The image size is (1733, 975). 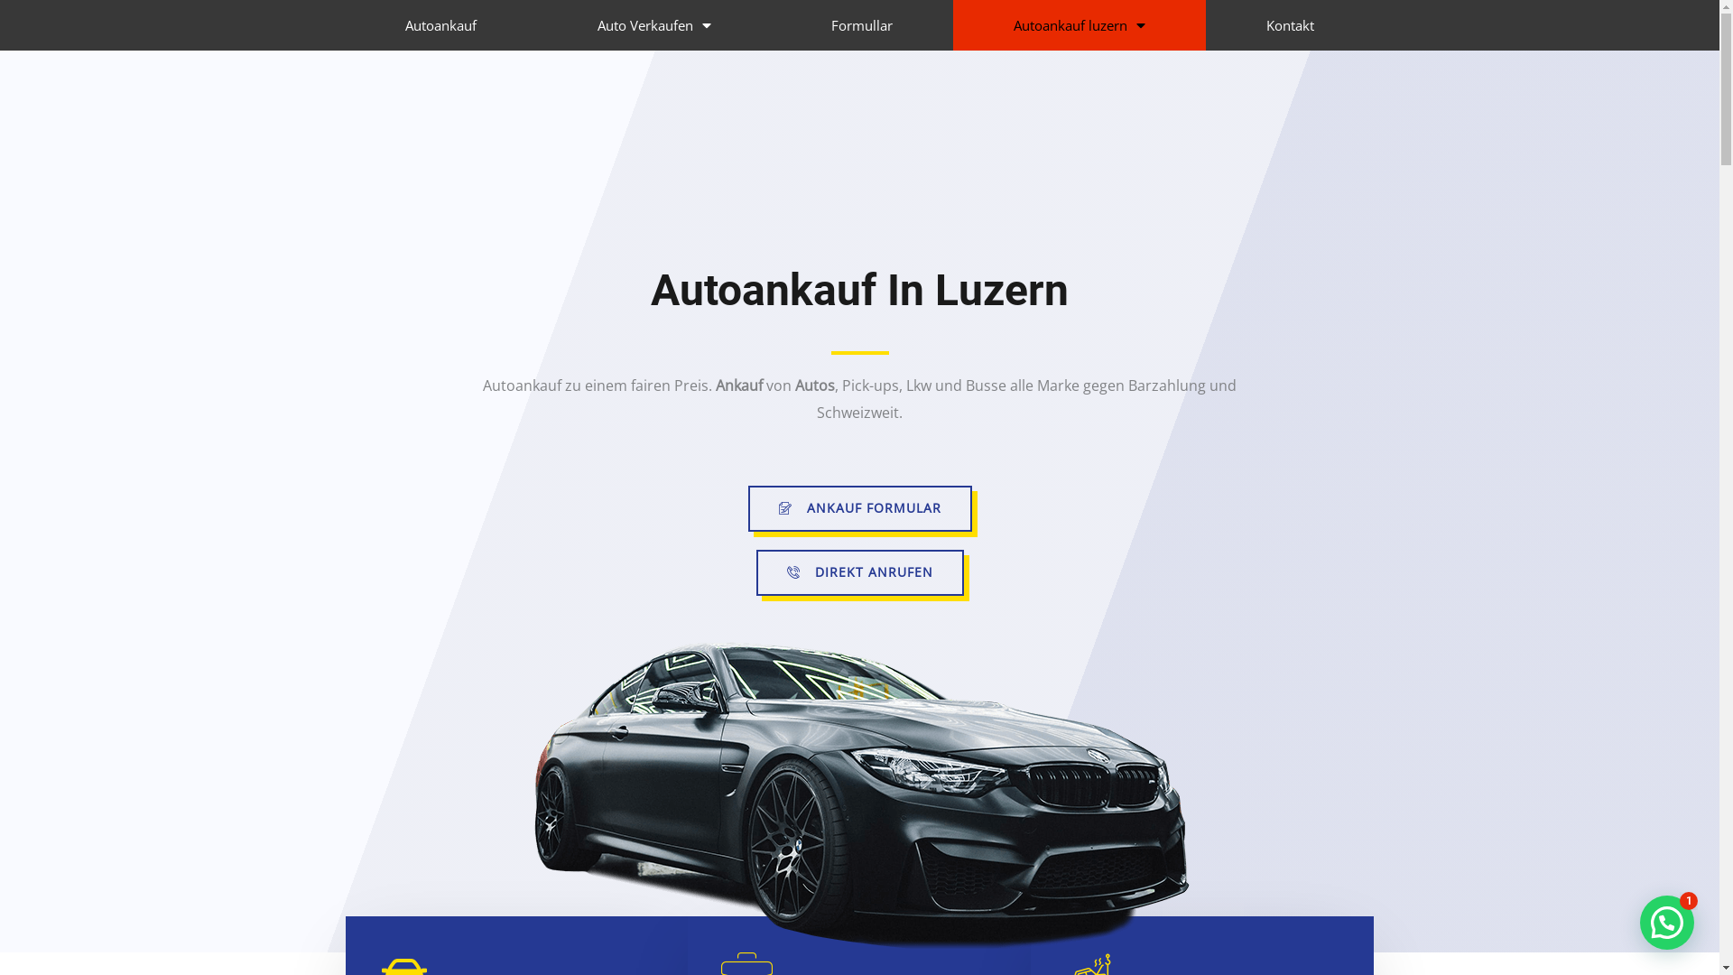 I want to click on Auto Verkaufen, so click(x=654, y=25).